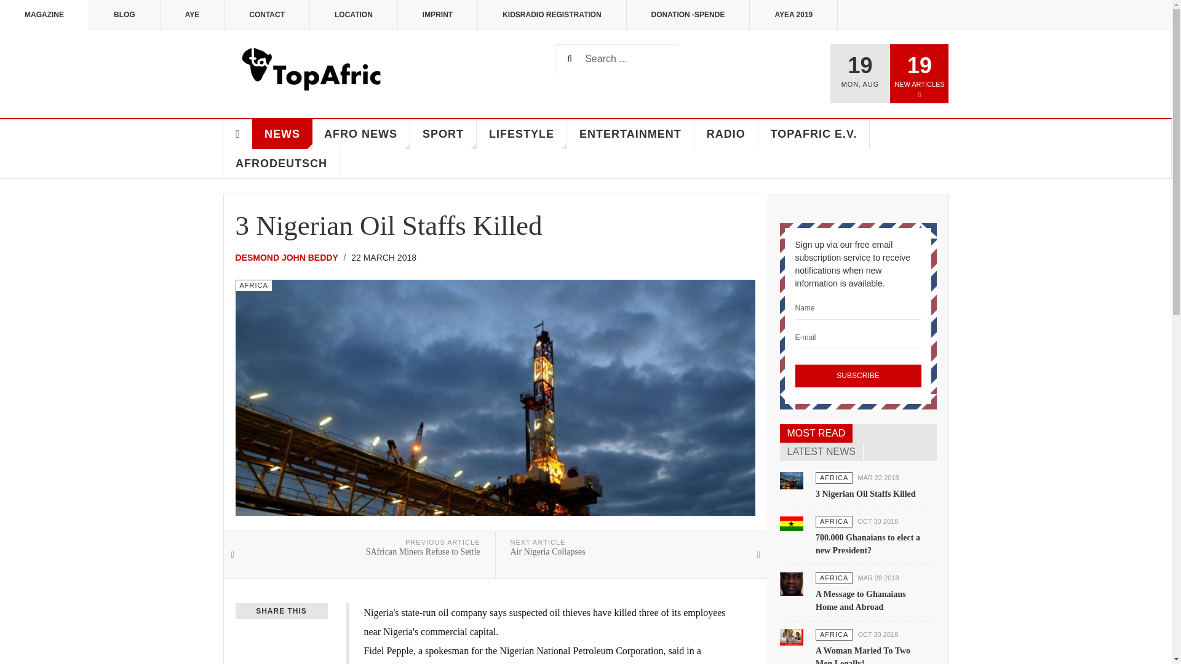  What do you see at coordinates (857, 376) in the screenshot?
I see `Subscribe` at bounding box center [857, 376].